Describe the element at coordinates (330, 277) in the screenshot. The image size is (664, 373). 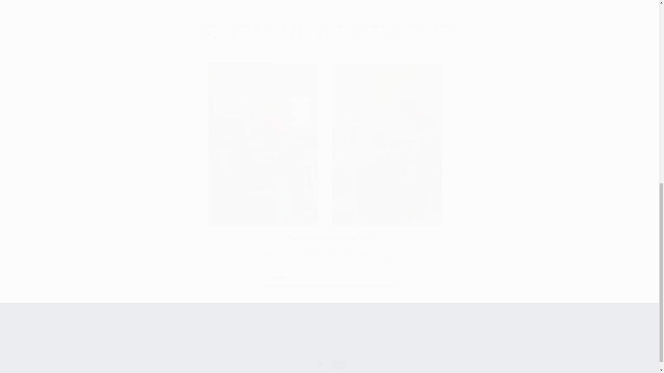
I see `Email` at that location.